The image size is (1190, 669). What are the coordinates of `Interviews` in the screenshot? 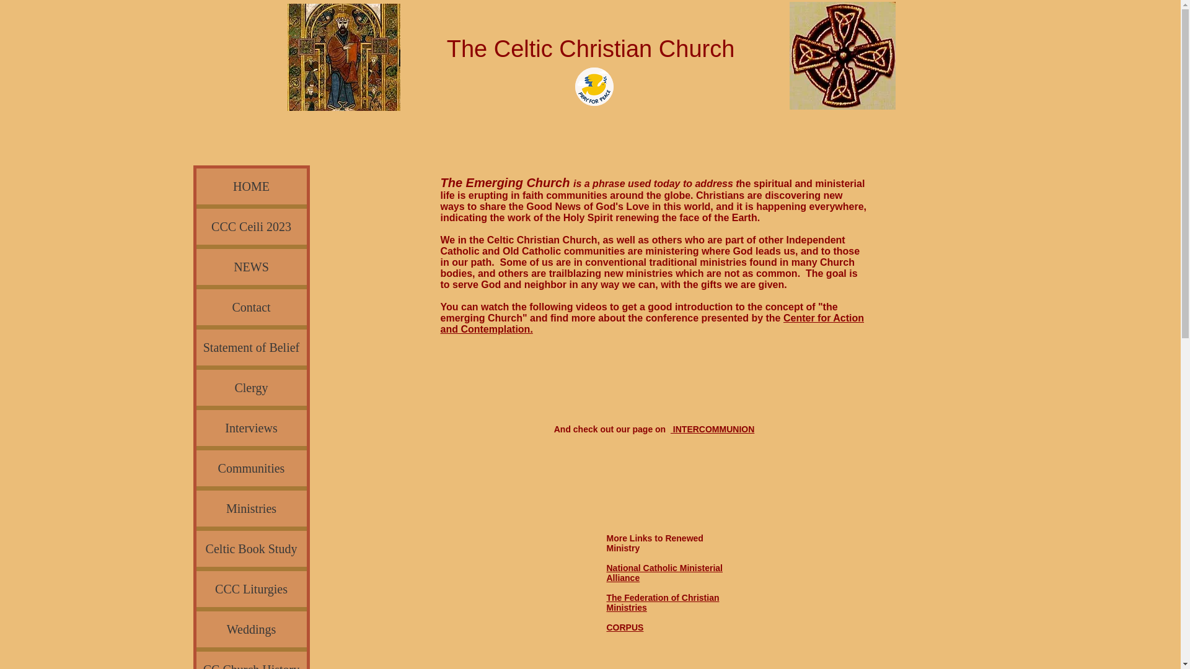 It's located at (250, 428).